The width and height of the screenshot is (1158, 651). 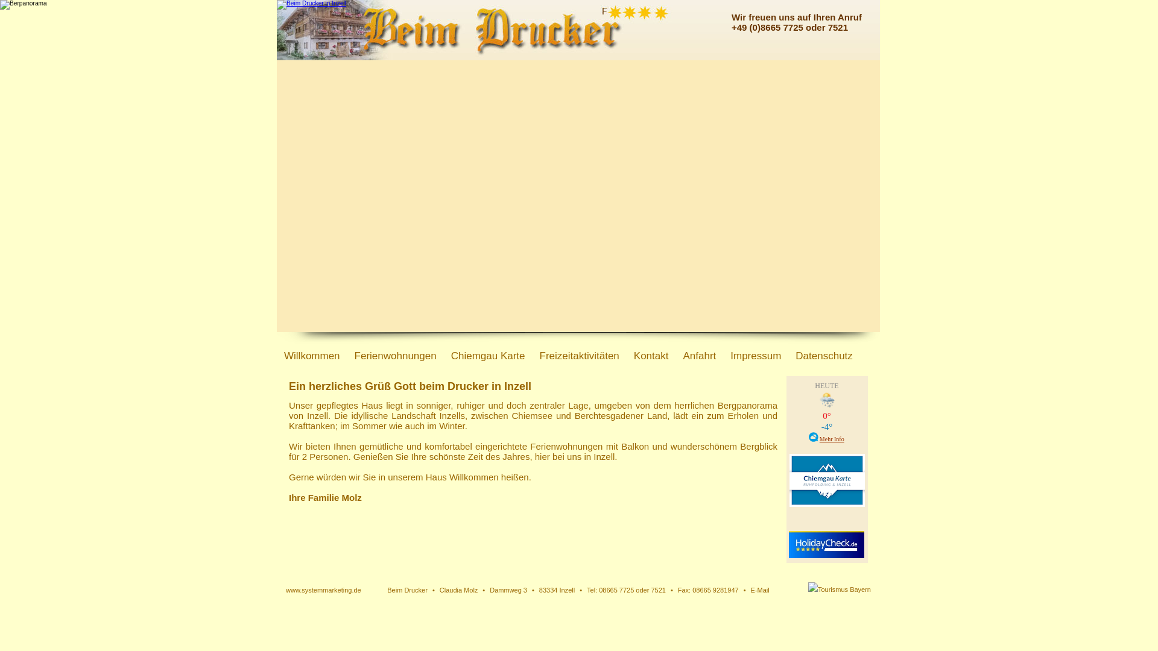 What do you see at coordinates (396, 356) in the screenshot?
I see `Ferienwohnungen` at bounding box center [396, 356].